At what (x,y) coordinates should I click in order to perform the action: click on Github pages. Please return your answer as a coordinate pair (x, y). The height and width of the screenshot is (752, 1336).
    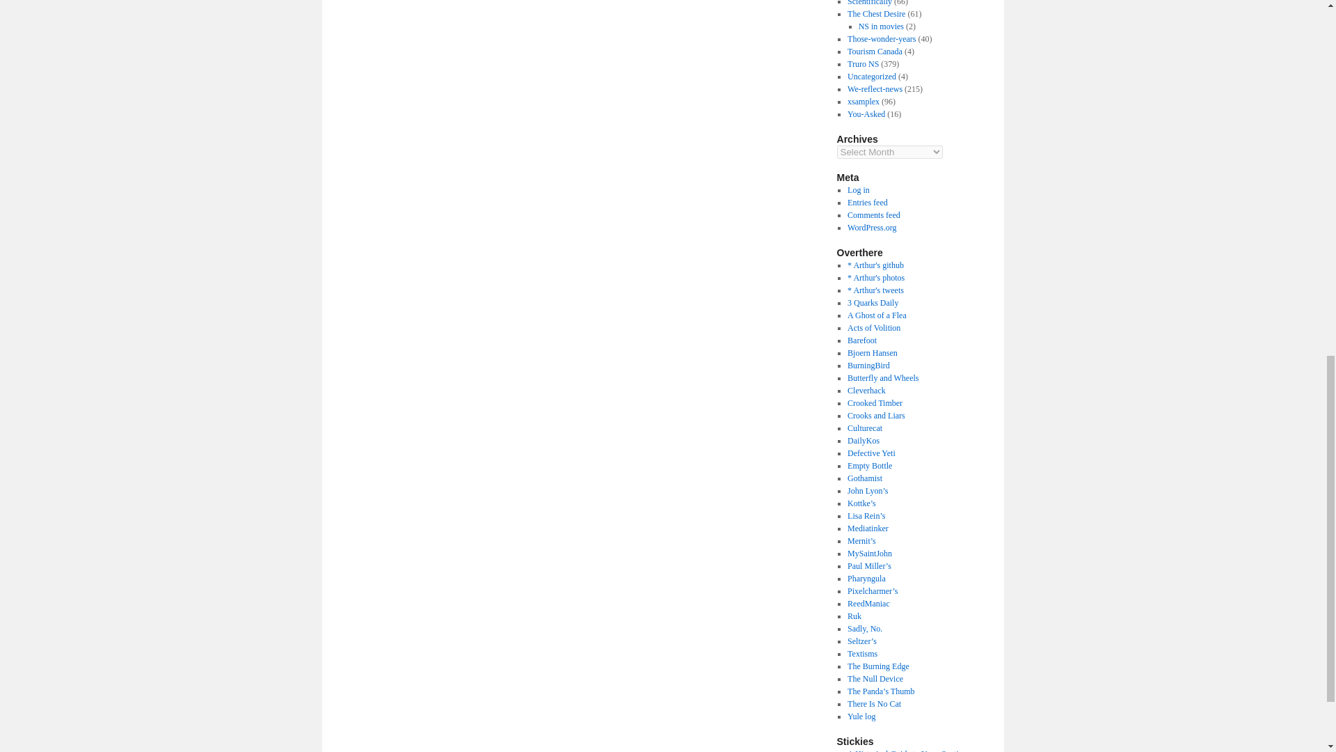
    Looking at the image, I should click on (875, 265).